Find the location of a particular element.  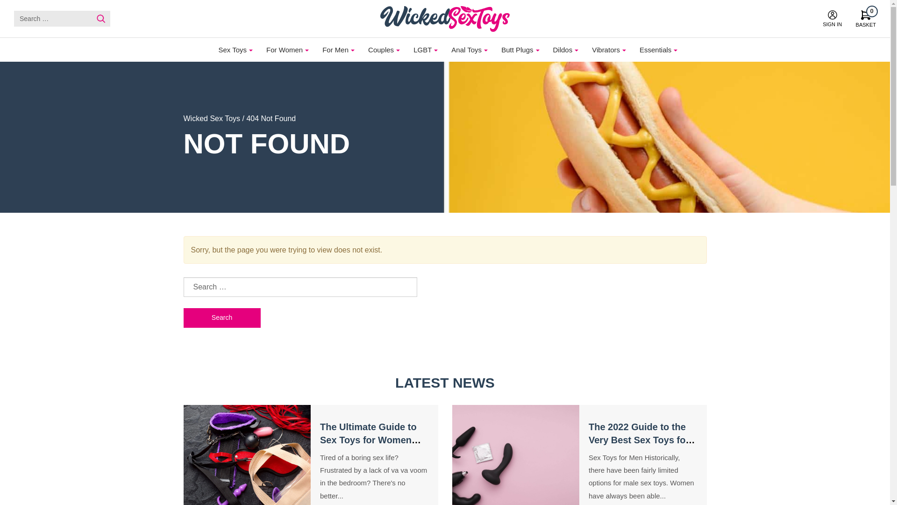

SIGN IN is located at coordinates (832, 19).